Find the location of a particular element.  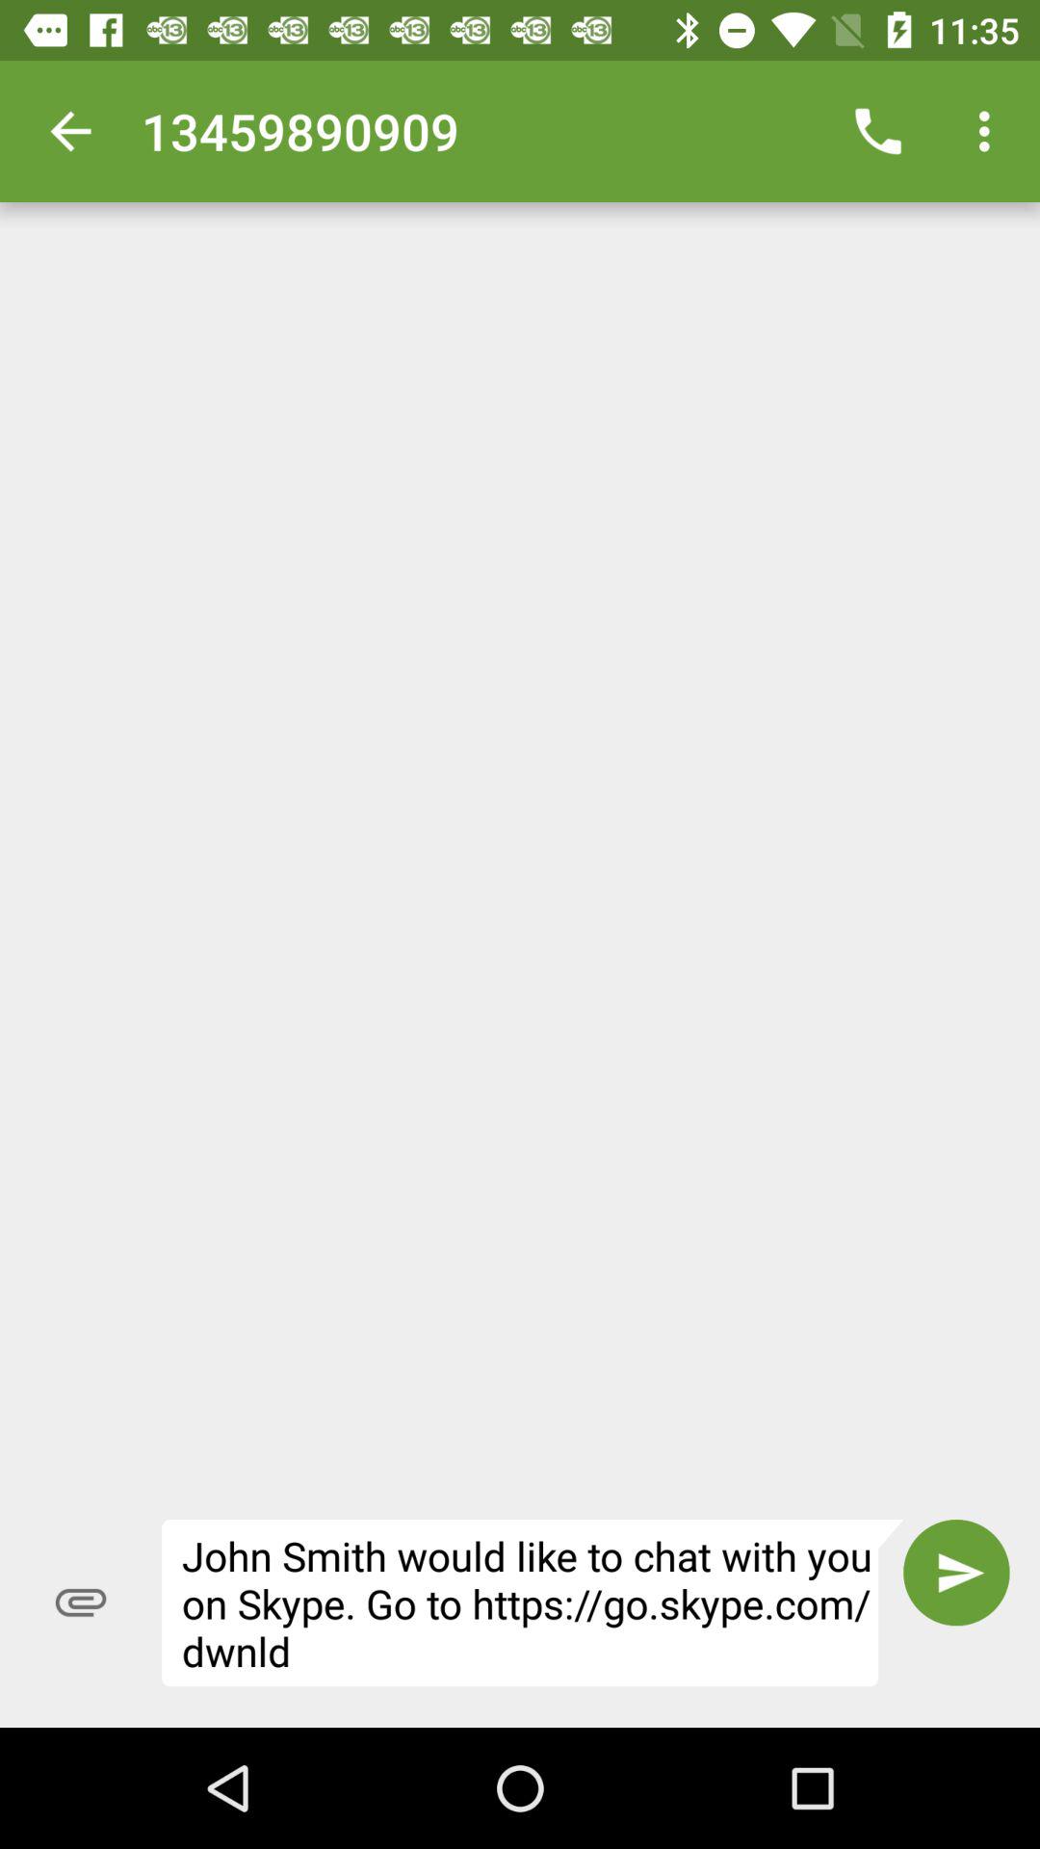

turn off the icon next to john smith would item is located at coordinates (956, 1572).